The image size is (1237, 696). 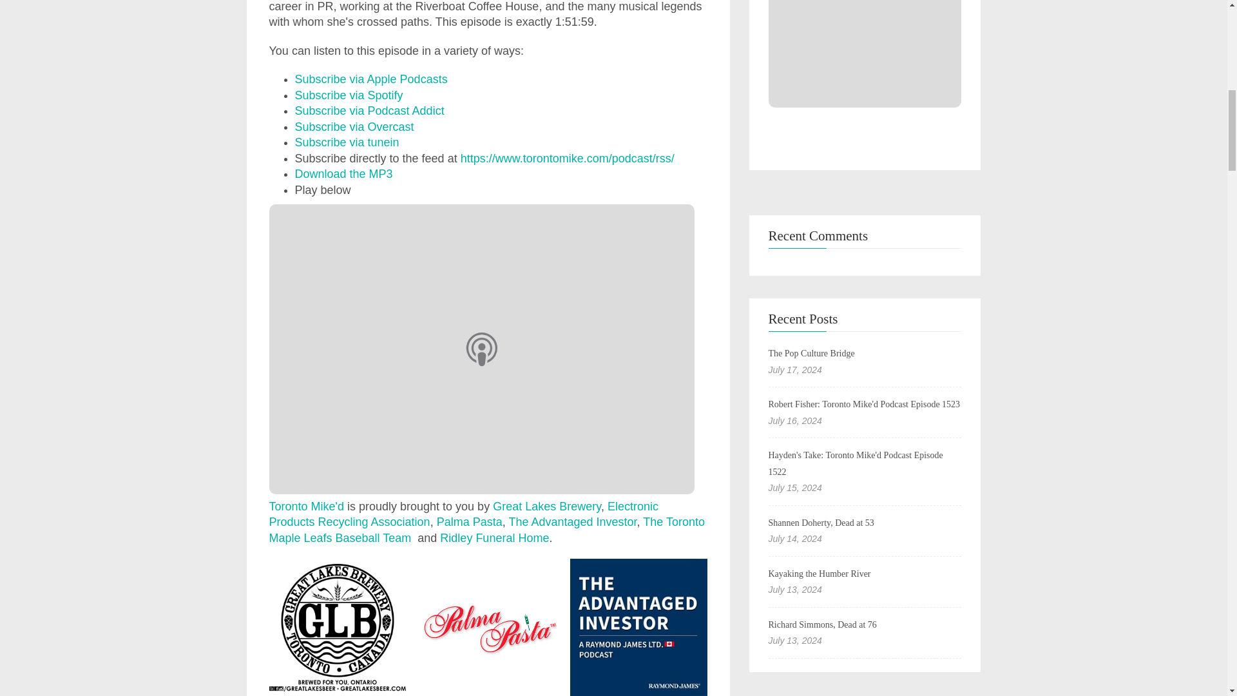 I want to click on Great Lakes Brewery, so click(x=546, y=507).